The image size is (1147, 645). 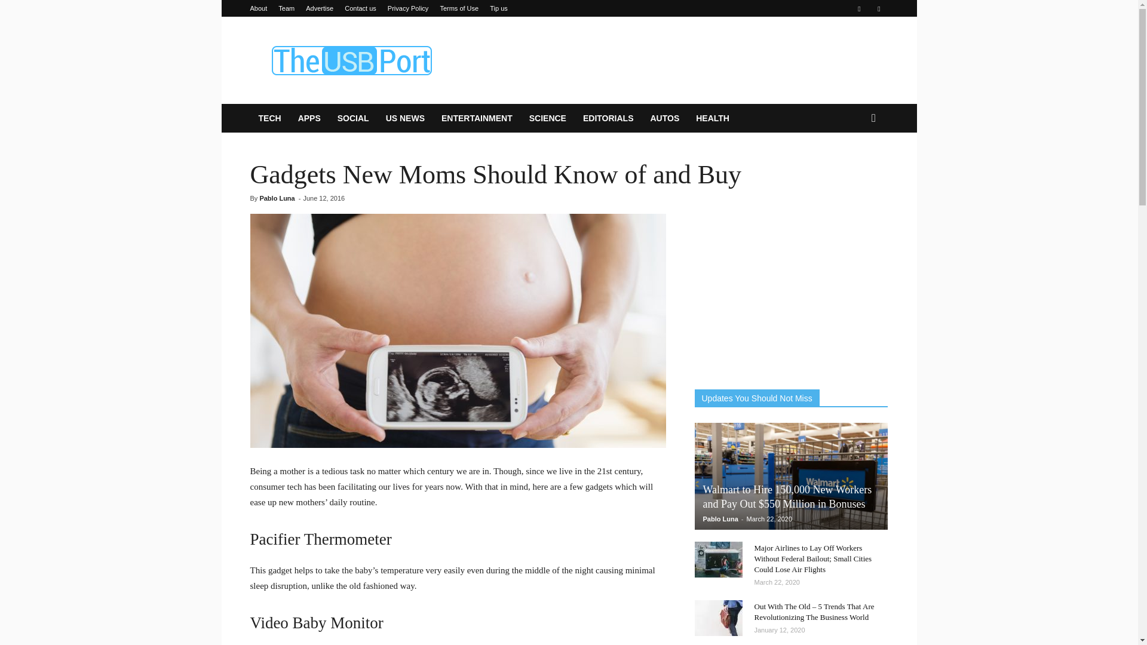 What do you see at coordinates (258, 8) in the screenshot?
I see `About` at bounding box center [258, 8].